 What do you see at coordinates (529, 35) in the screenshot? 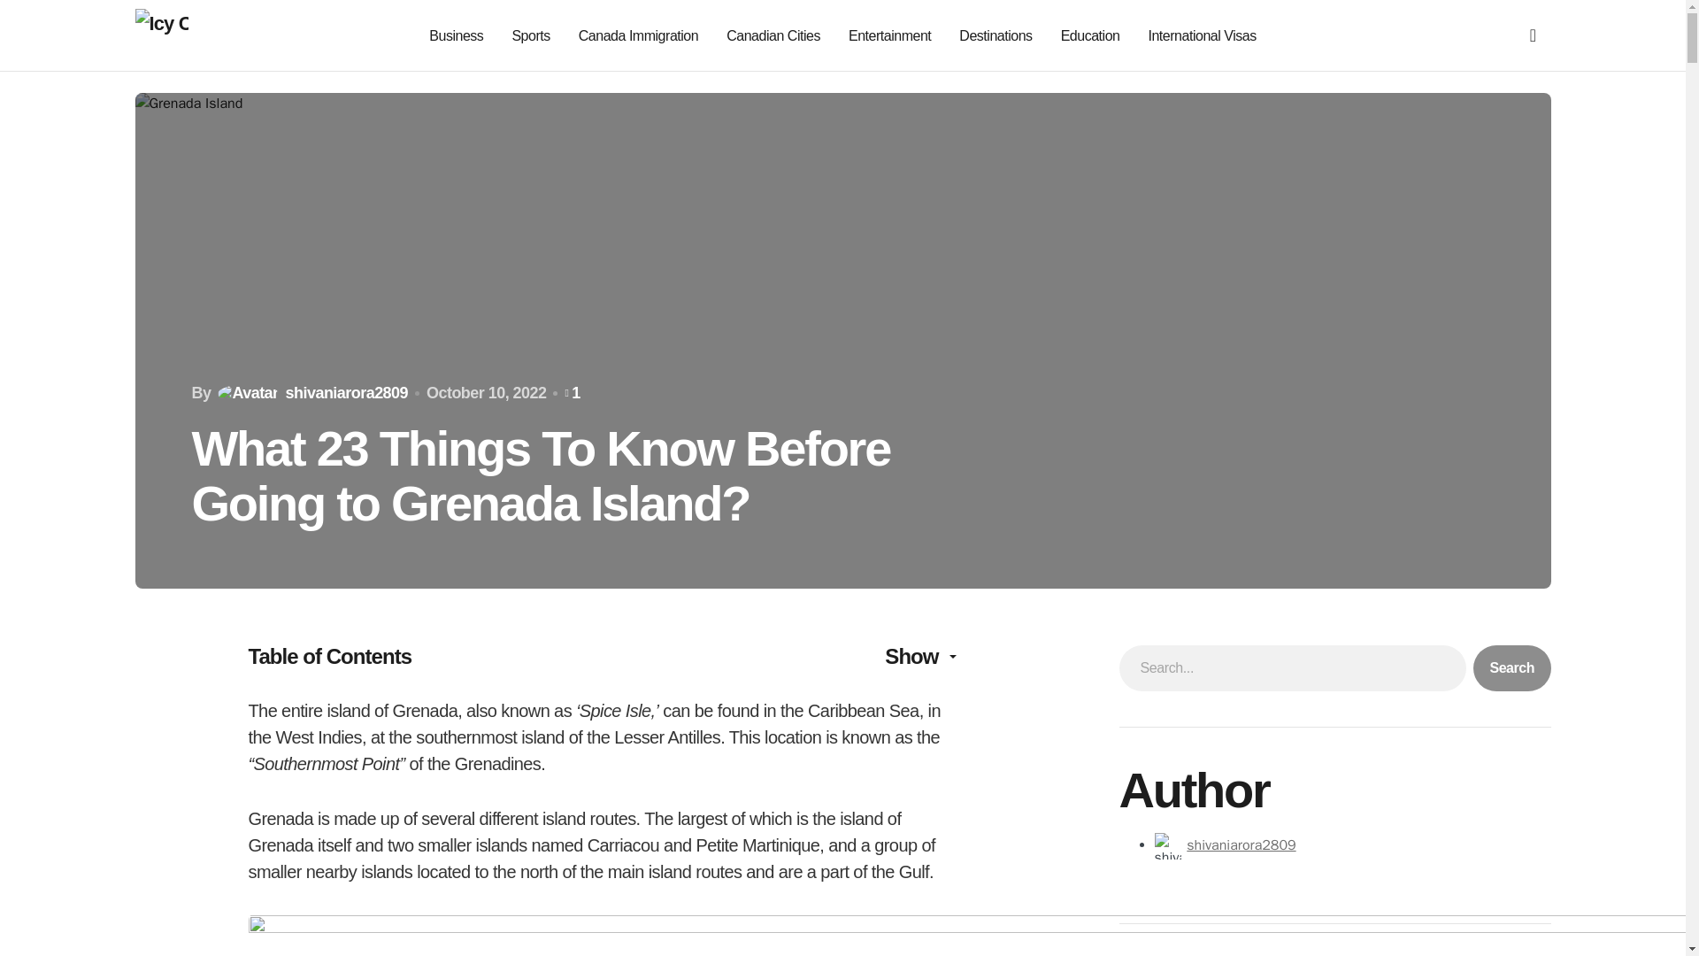
I see `Sports` at bounding box center [529, 35].